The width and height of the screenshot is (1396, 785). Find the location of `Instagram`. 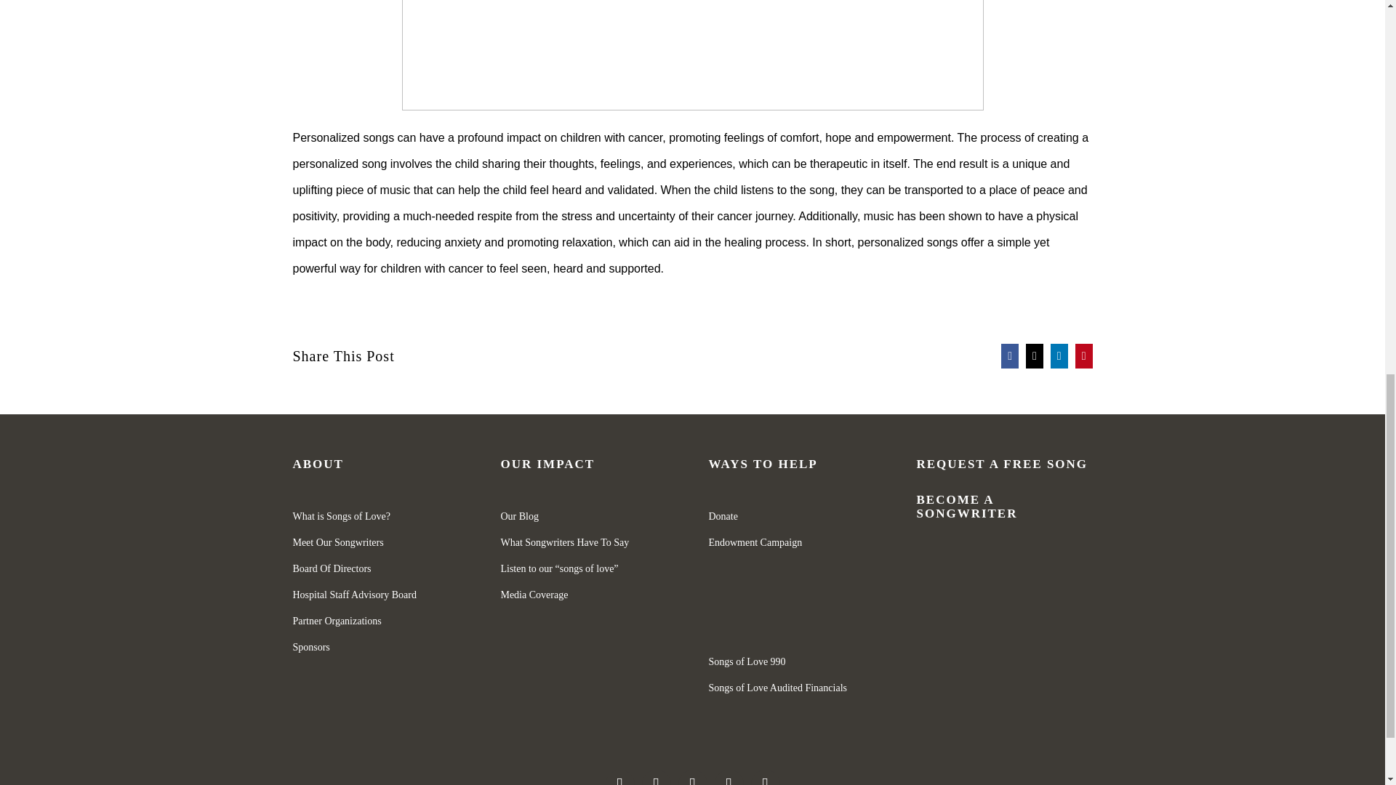

Instagram is located at coordinates (655, 778).